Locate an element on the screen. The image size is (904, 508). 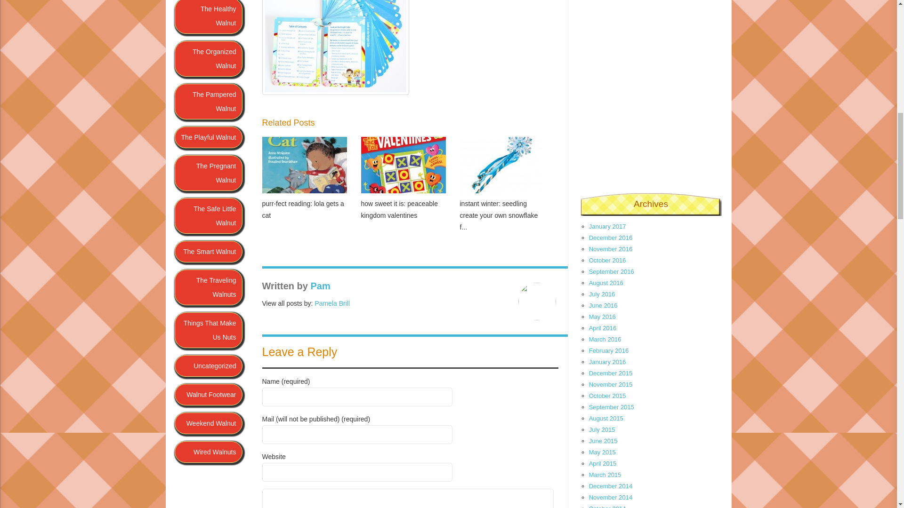
Uncategorized is located at coordinates (208, 366).